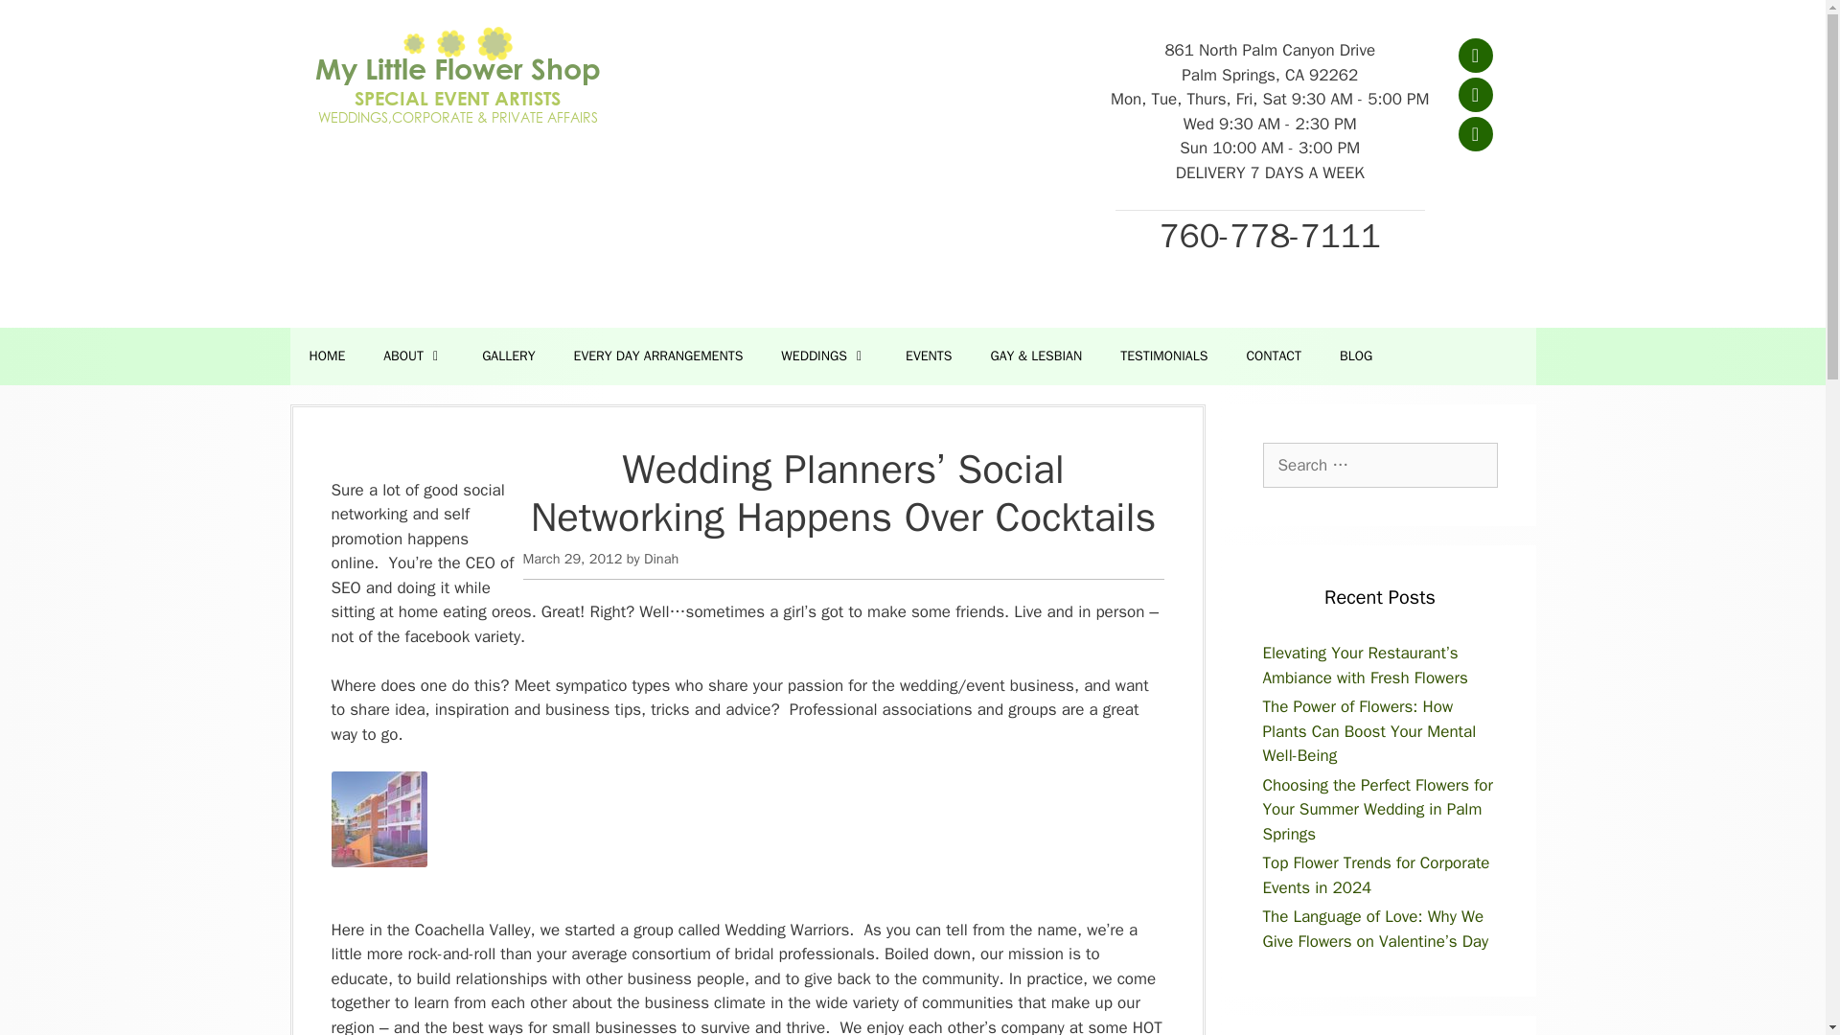  I want to click on EVERY DAY ARRANGEMENTS, so click(659, 356).